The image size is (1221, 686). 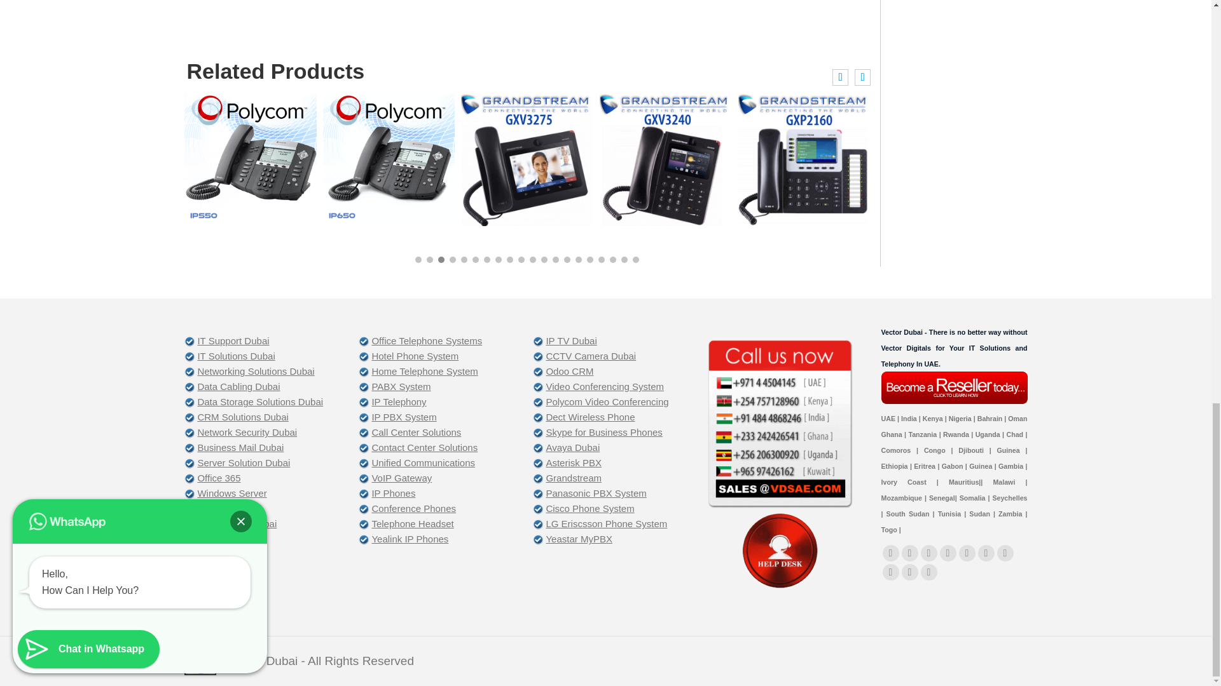 I want to click on Linkedin page opens in new window, so click(x=967, y=553).